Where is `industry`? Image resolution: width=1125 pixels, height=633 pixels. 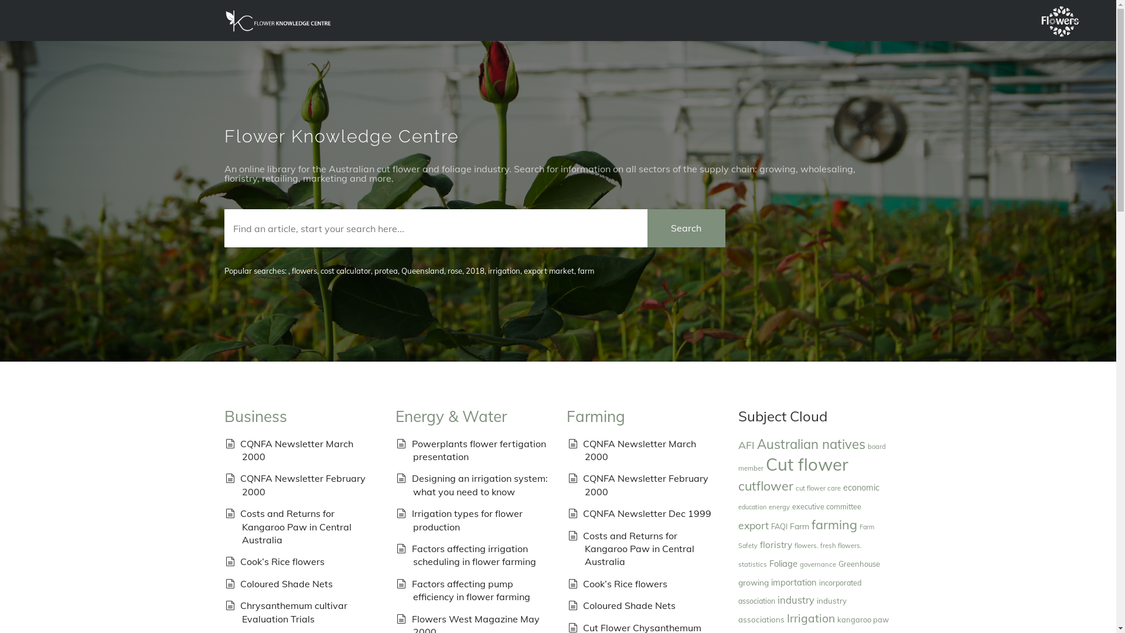
industry is located at coordinates (796, 600).